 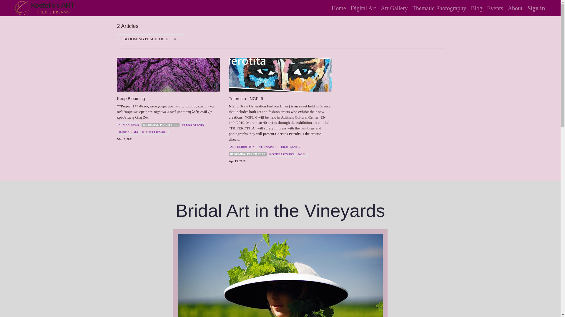 What do you see at coordinates (45, 8) in the screenshot?
I see `Kostellosart` at bounding box center [45, 8].